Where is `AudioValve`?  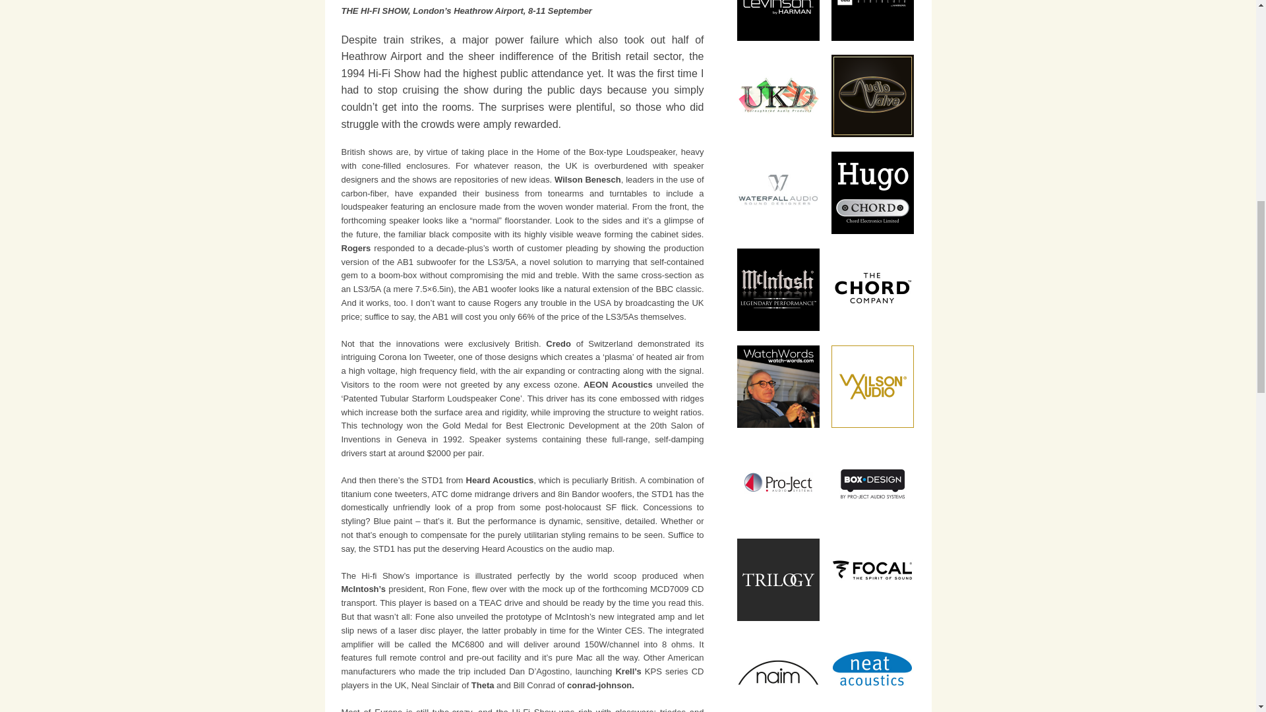
AudioValve is located at coordinates (872, 96).